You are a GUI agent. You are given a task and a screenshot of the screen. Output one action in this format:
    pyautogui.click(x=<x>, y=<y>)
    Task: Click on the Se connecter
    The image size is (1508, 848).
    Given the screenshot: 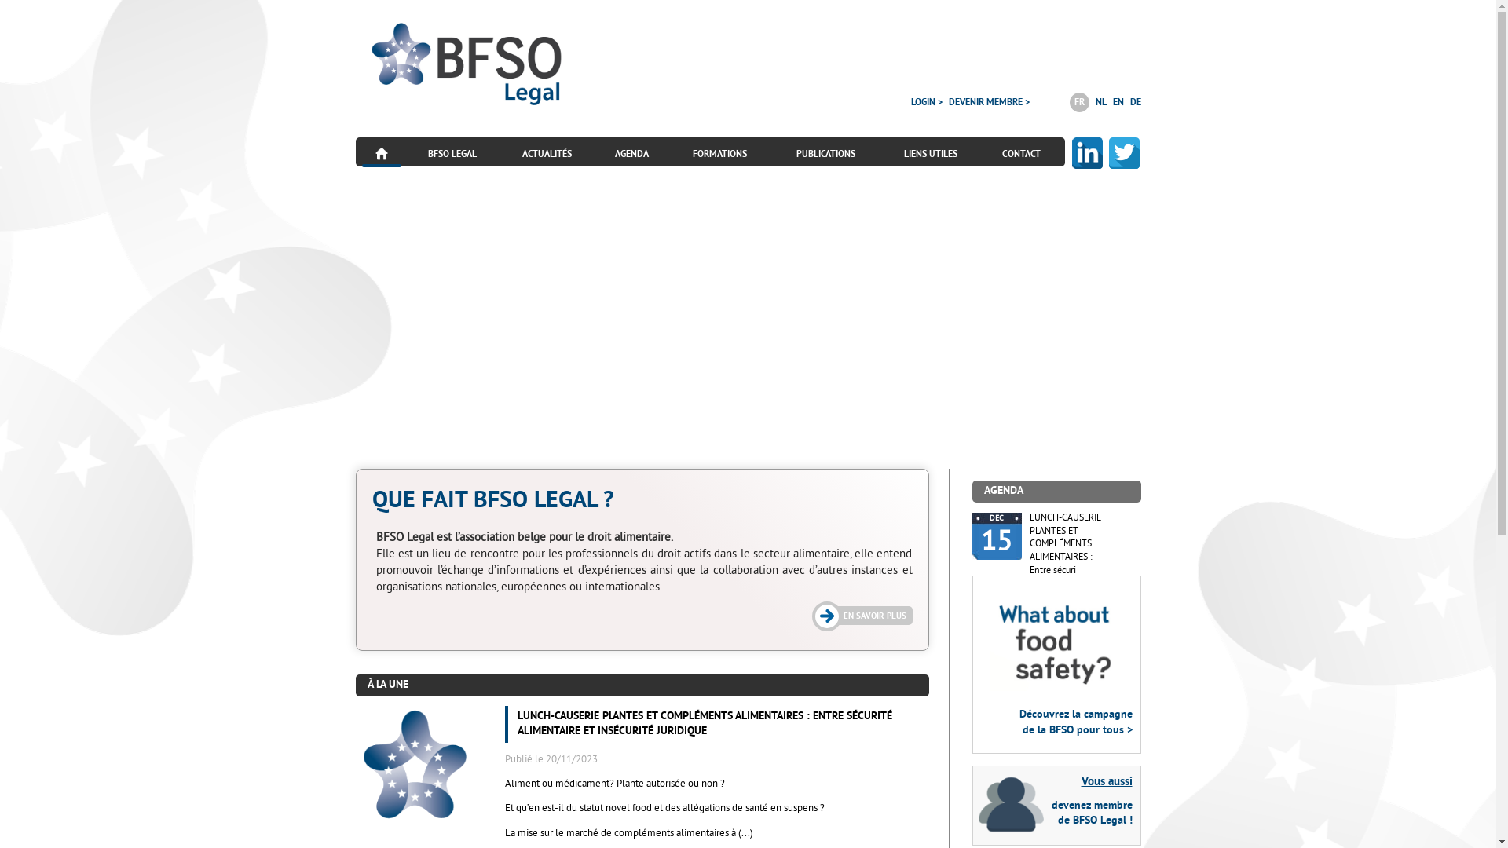 What is the action you would take?
    pyautogui.click(x=928, y=215)
    